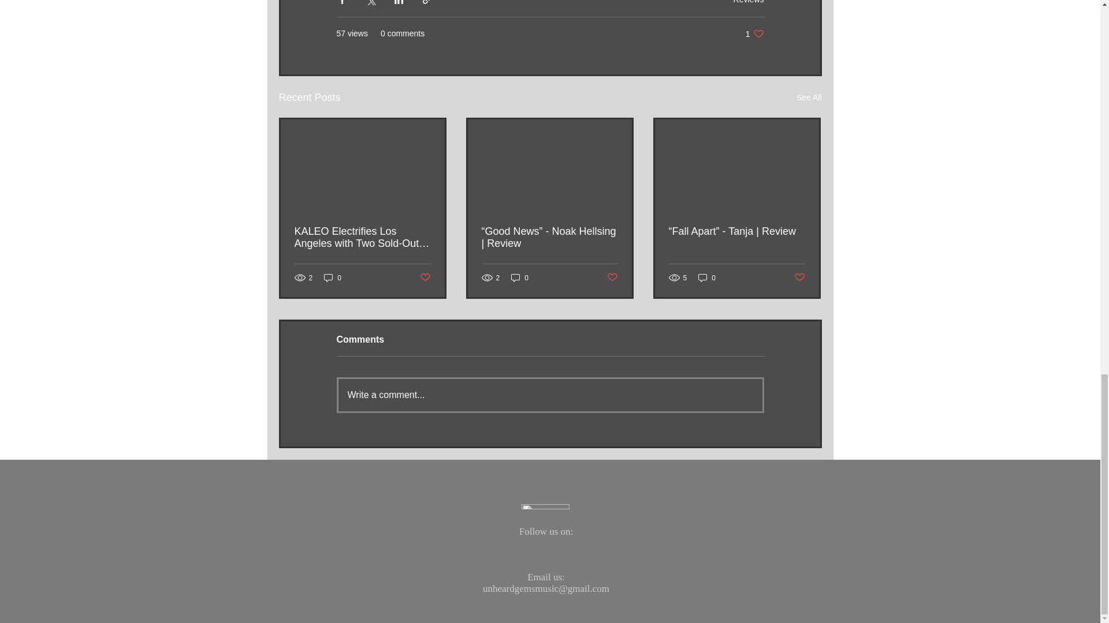  What do you see at coordinates (363, 238) in the screenshot?
I see `0` at bounding box center [363, 238].